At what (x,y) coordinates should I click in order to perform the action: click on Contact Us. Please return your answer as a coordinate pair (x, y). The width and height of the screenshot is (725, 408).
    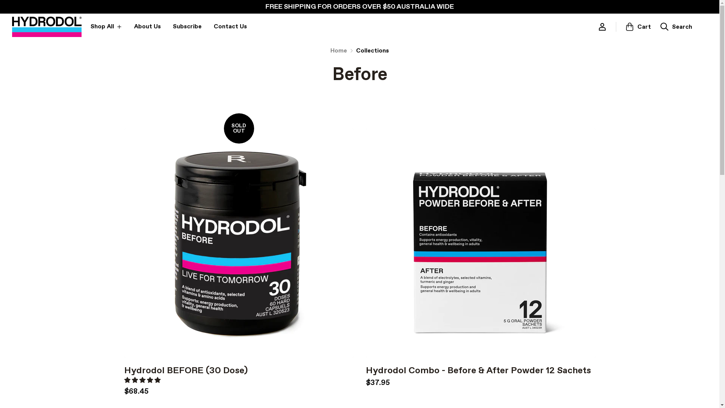
    Looking at the image, I should click on (230, 27).